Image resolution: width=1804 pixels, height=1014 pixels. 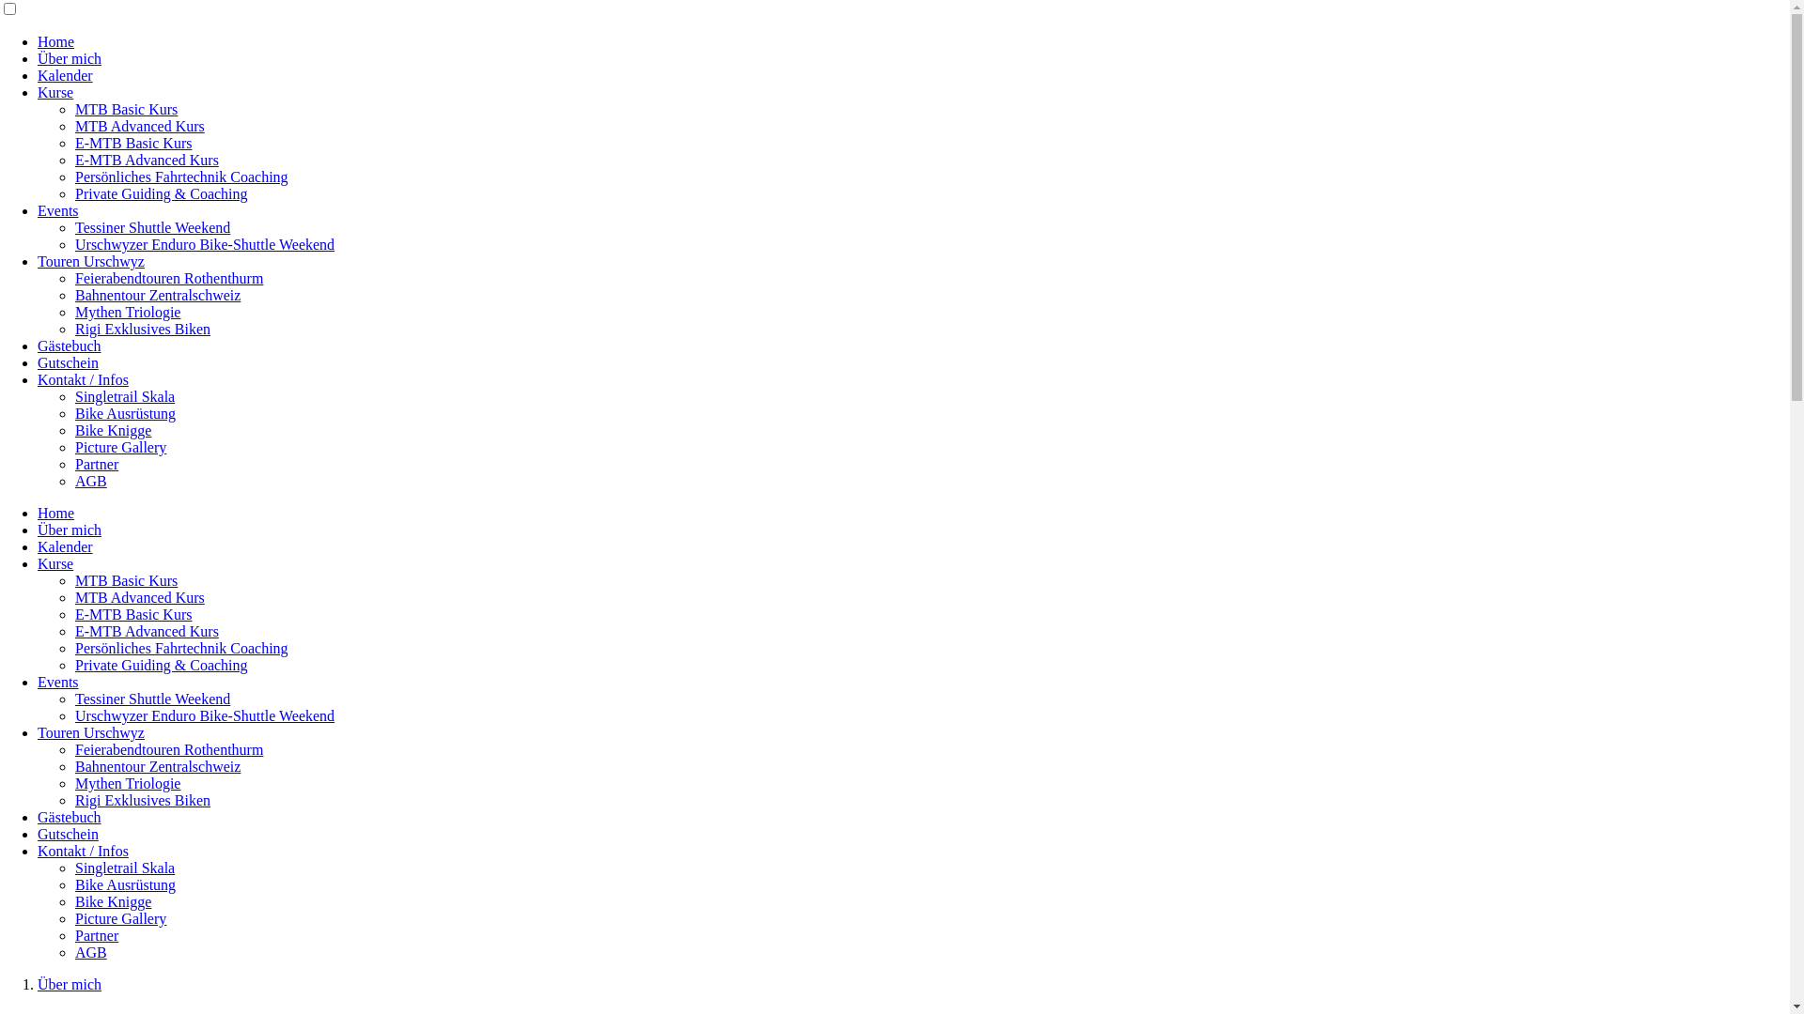 What do you see at coordinates (55, 563) in the screenshot?
I see `Kurse` at bounding box center [55, 563].